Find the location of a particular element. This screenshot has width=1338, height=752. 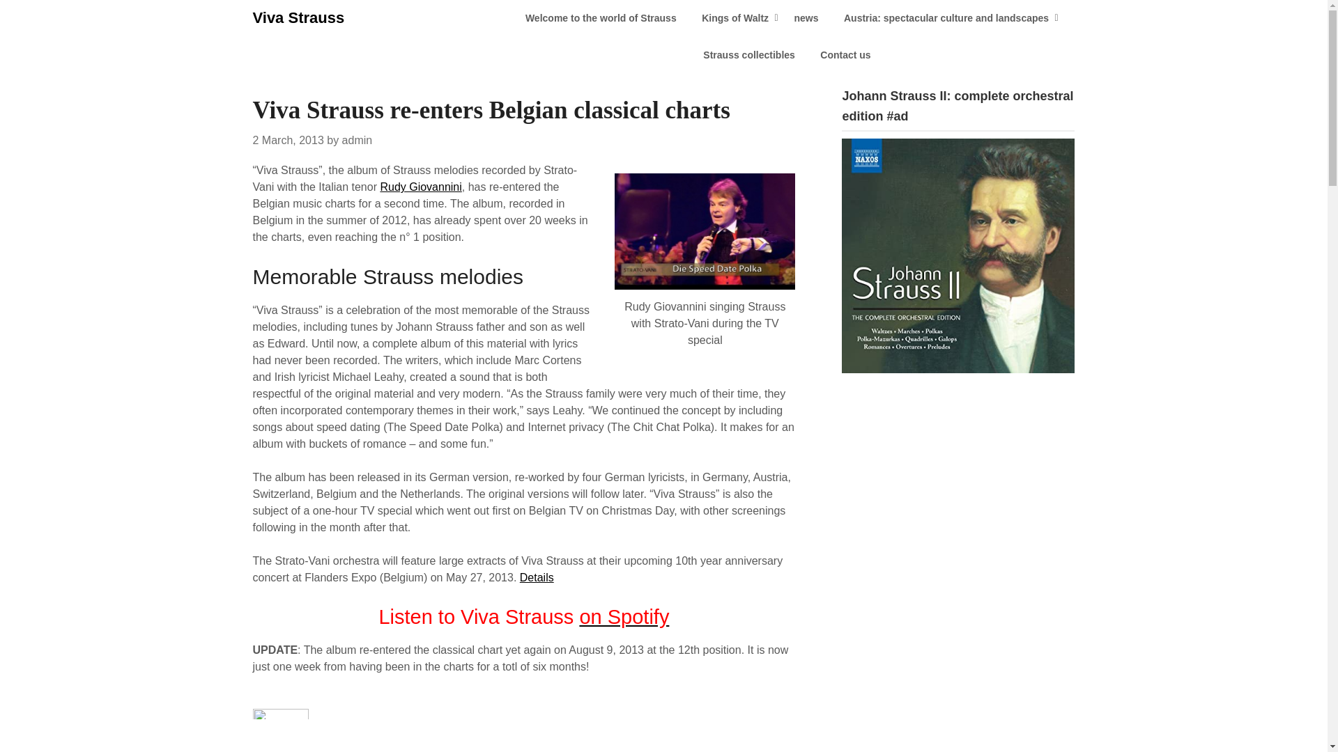

Contact us is located at coordinates (845, 54).